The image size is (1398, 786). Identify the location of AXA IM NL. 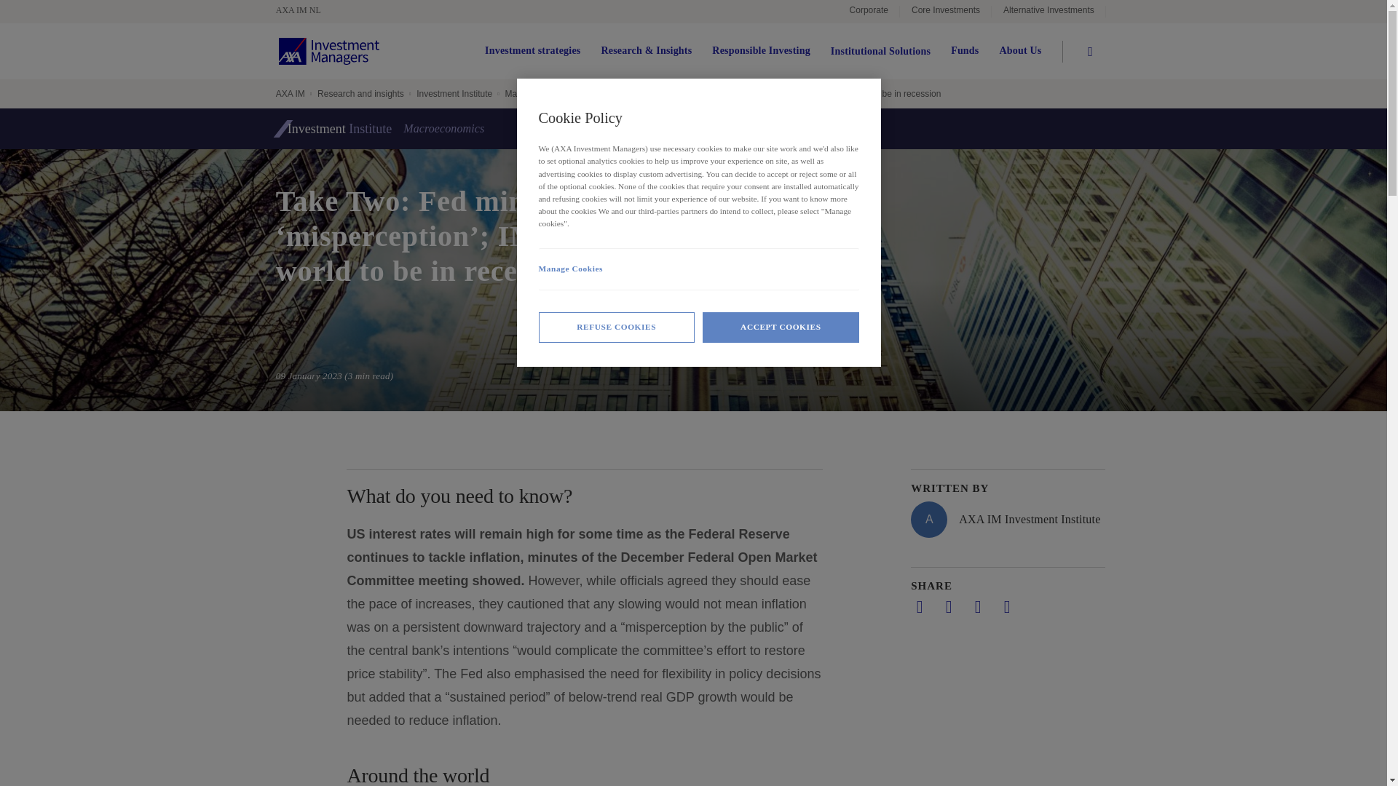
(305, 10).